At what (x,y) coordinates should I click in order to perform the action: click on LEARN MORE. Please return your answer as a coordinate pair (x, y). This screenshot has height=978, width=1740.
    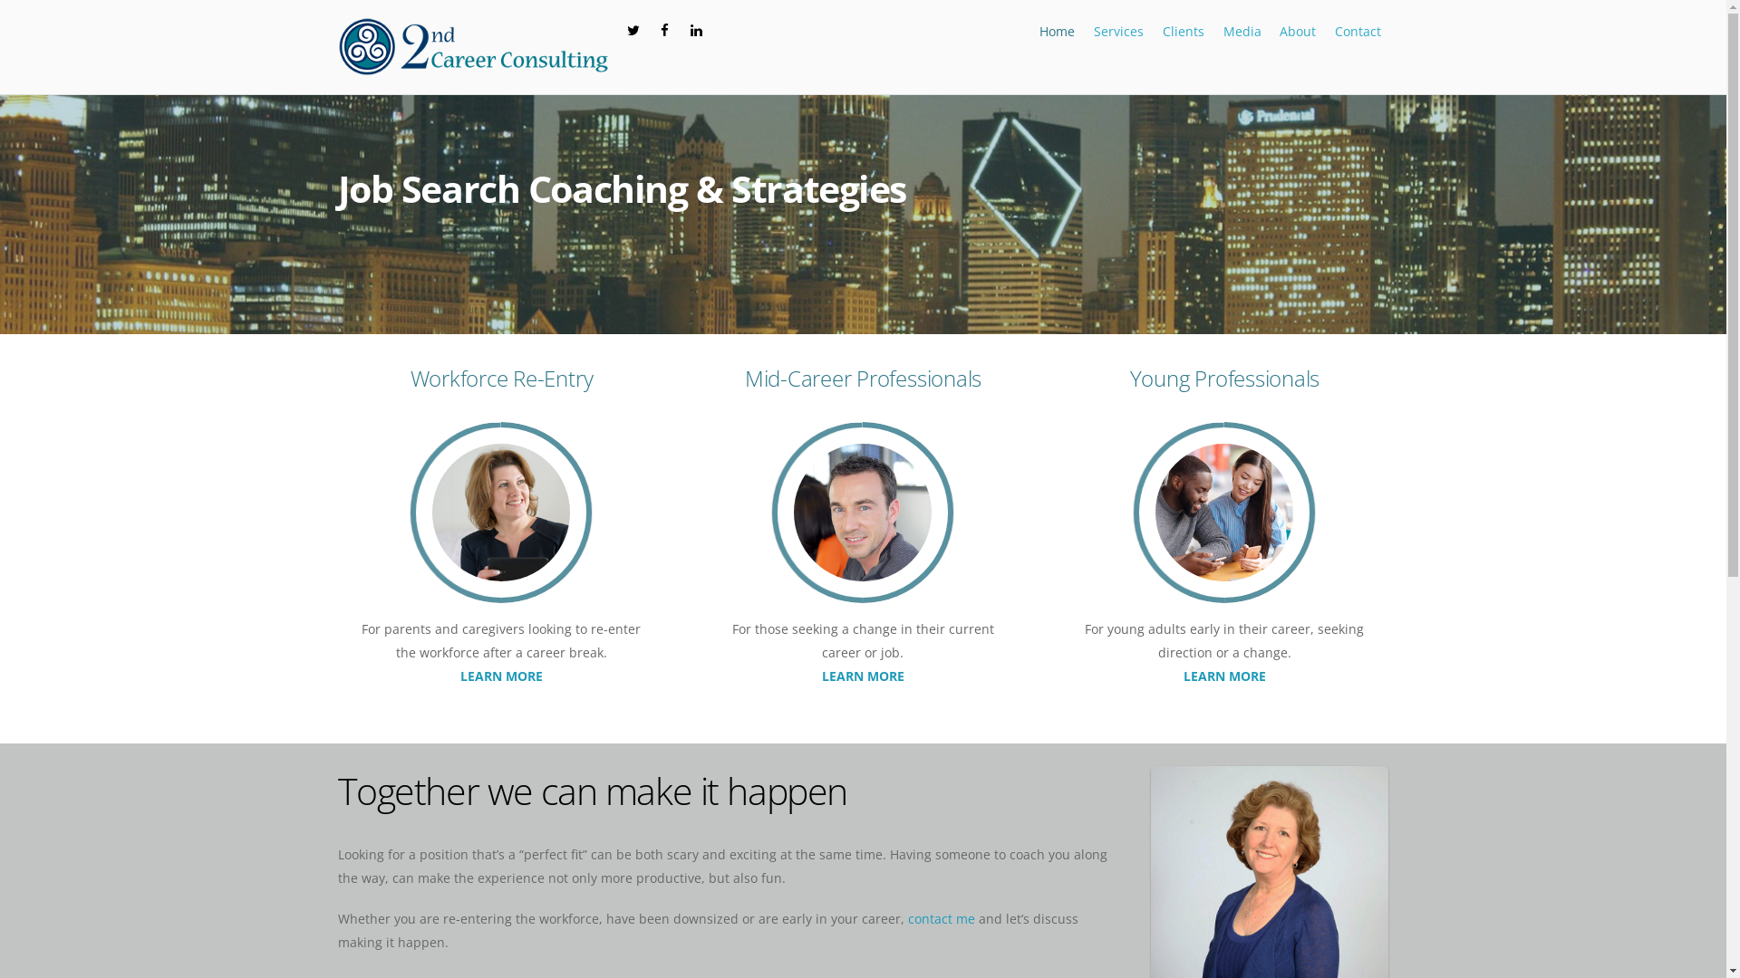
    Looking at the image, I should click on (502, 676).